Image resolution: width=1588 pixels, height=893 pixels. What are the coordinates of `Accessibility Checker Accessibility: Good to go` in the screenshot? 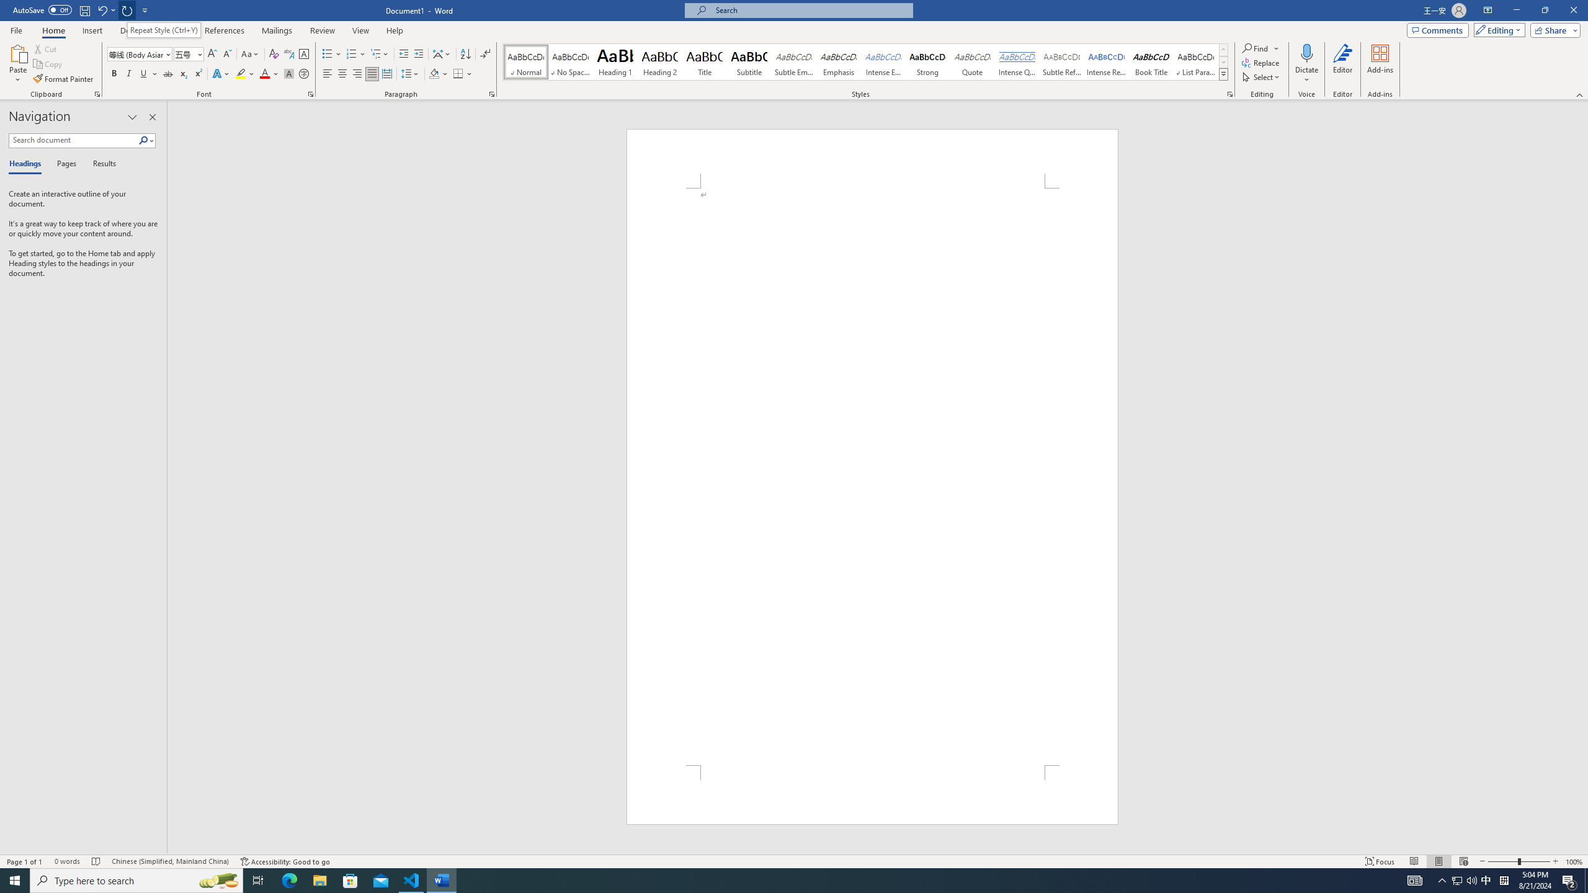 It's located at (285, 861).